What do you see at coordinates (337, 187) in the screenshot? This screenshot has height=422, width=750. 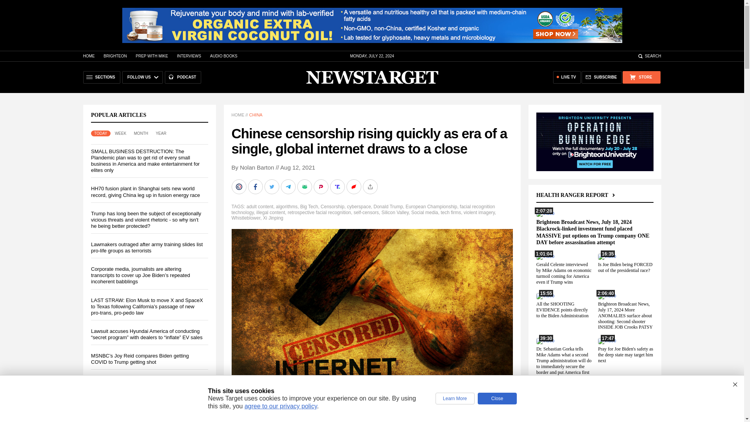 I see `Share on Truth.Social` at bounding box center [337, 187].